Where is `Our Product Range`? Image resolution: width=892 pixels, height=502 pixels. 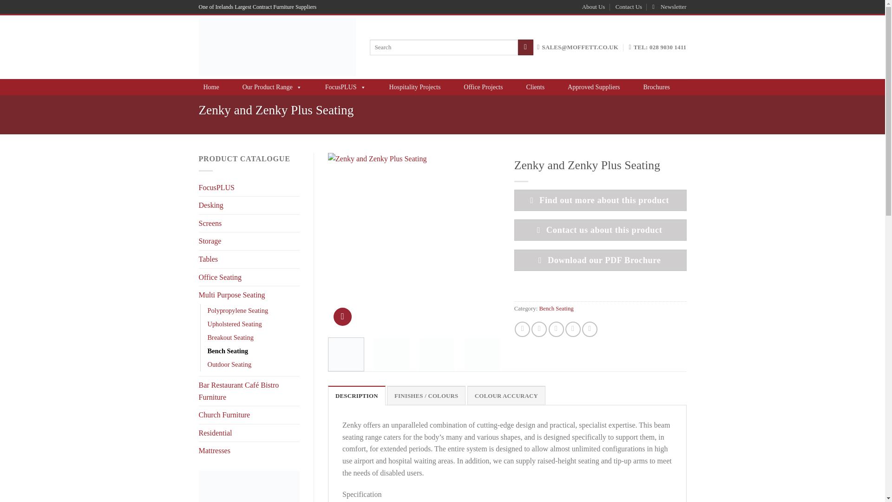
Our Product Range is located at coordinates (272, 87).